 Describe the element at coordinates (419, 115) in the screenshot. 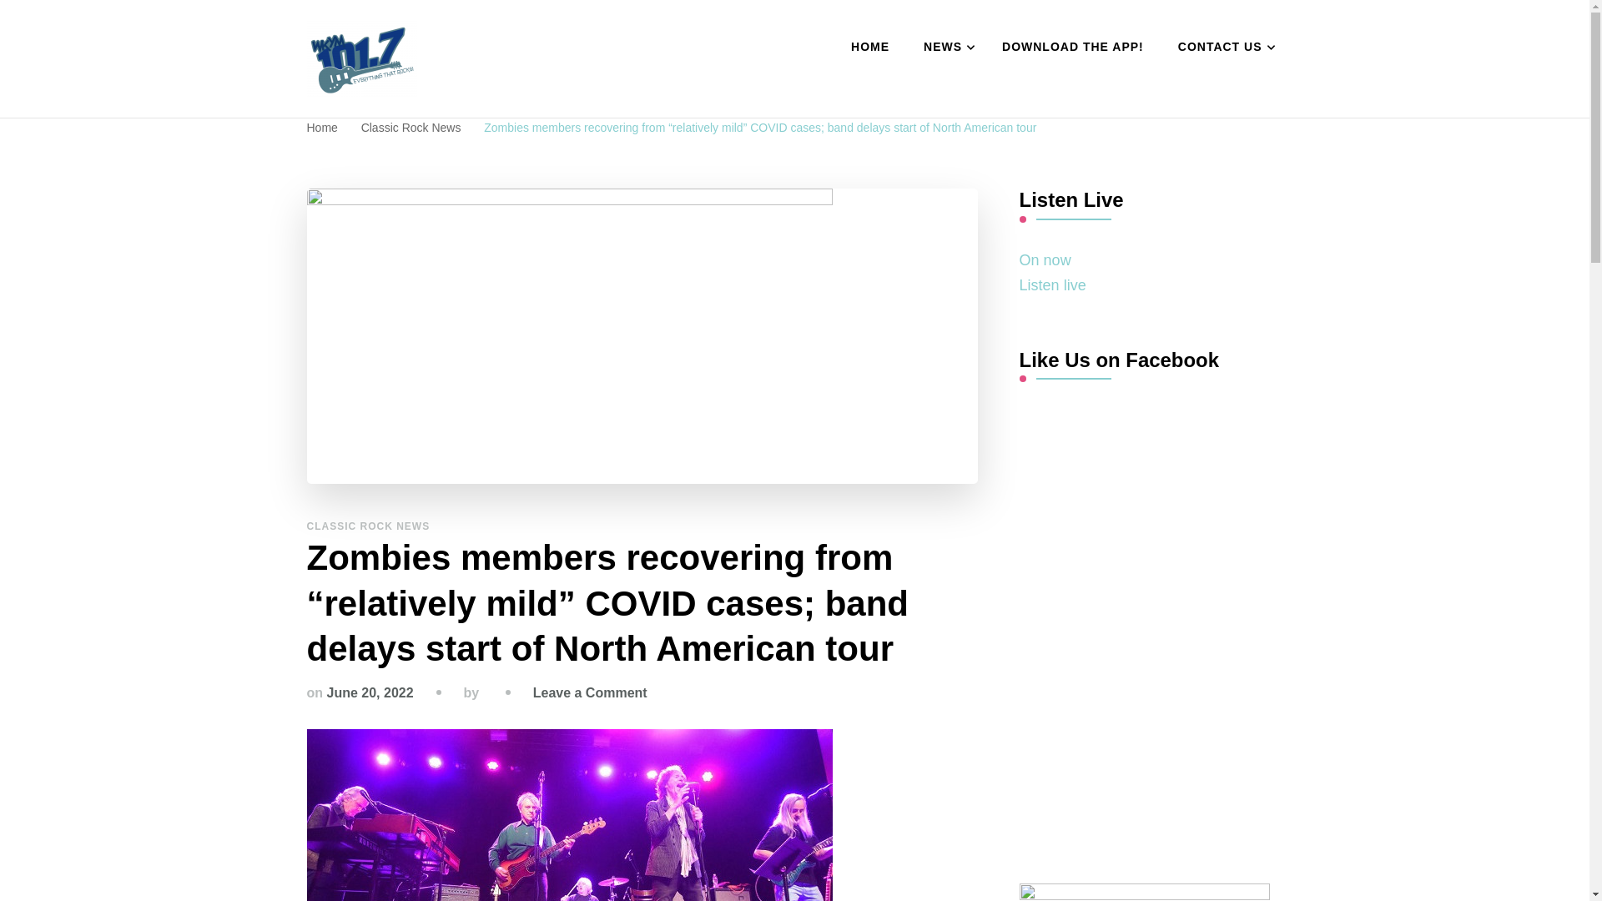

I see `WKYM 101.7` at that location.